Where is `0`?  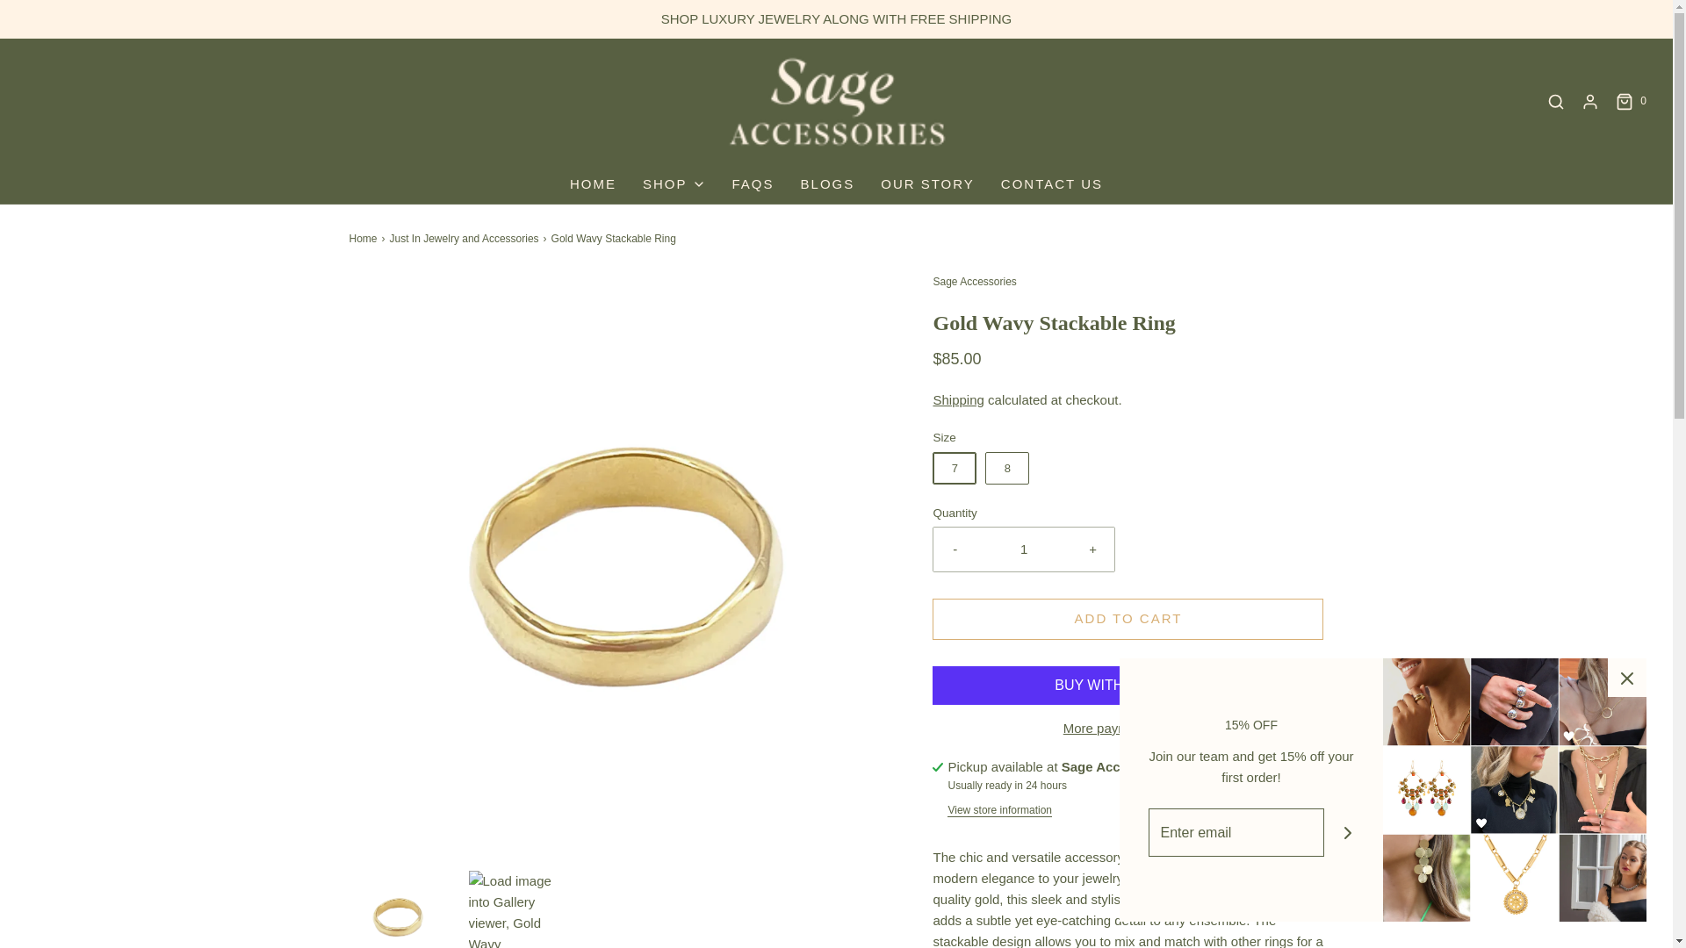
0 is located at coordinates (1630, 102).